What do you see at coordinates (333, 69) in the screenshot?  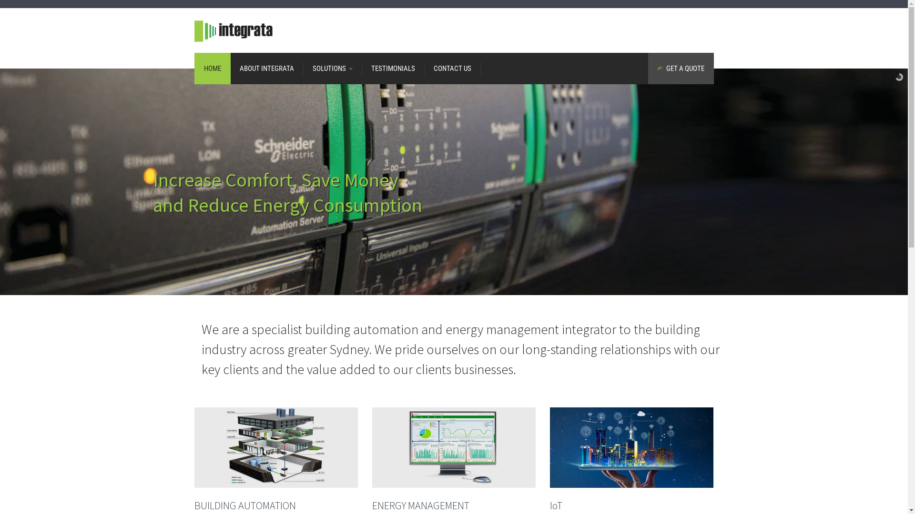 I see `SOLUTIONS` at bounding box center [333, 69].